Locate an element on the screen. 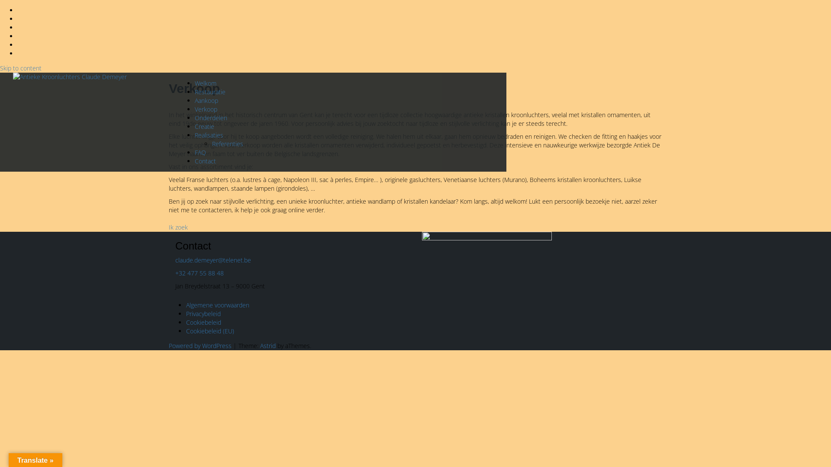  Cookiebeleid is located at coordinates (203, 323).